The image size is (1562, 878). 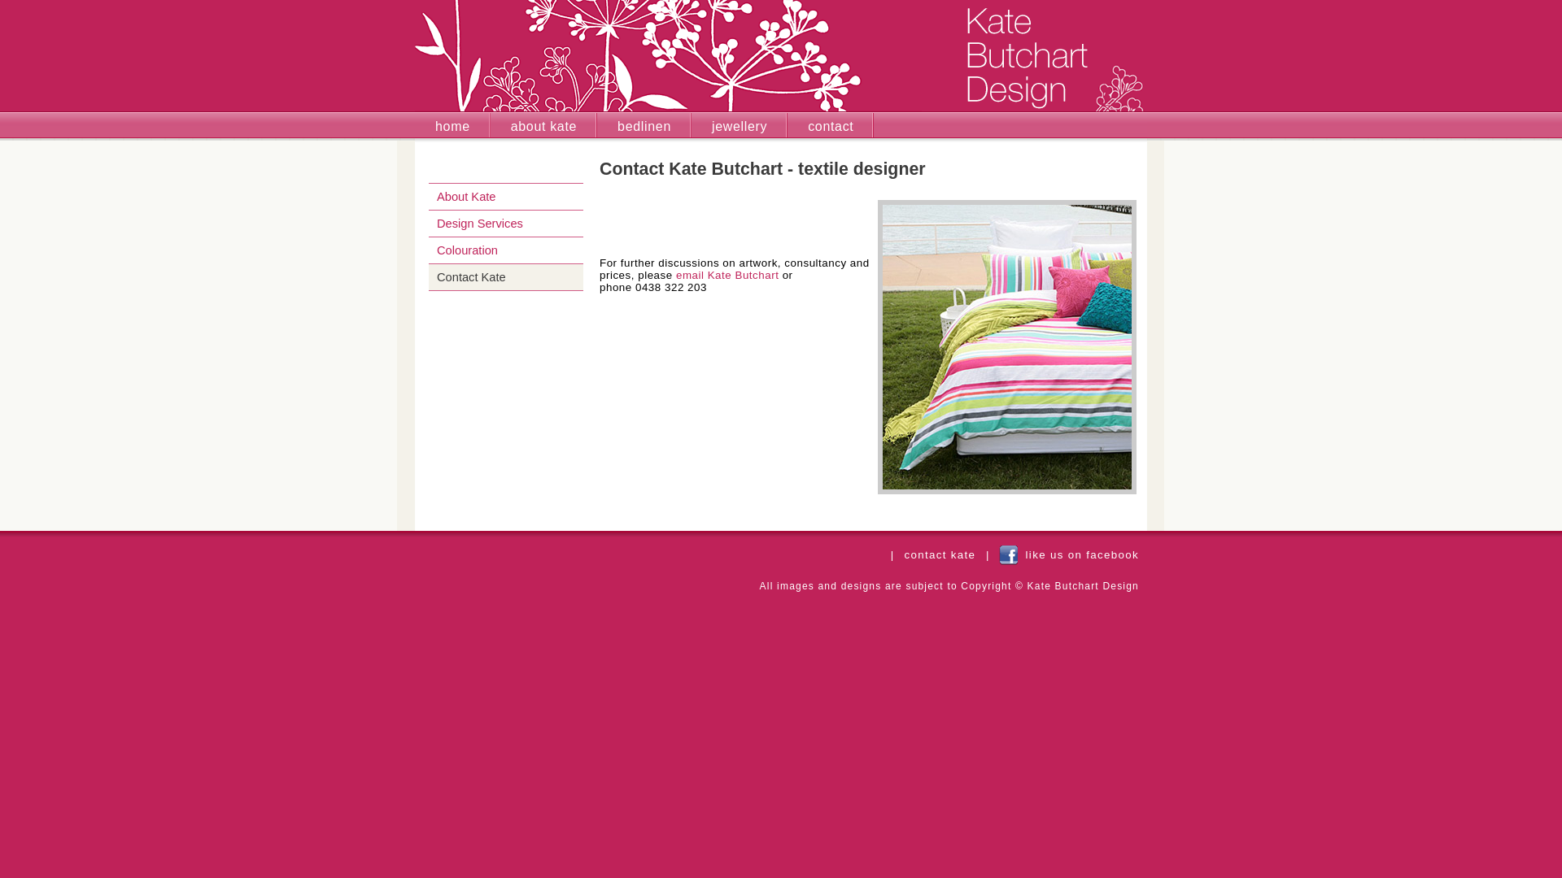 I want to click on contact, so click(x=831, y=126).